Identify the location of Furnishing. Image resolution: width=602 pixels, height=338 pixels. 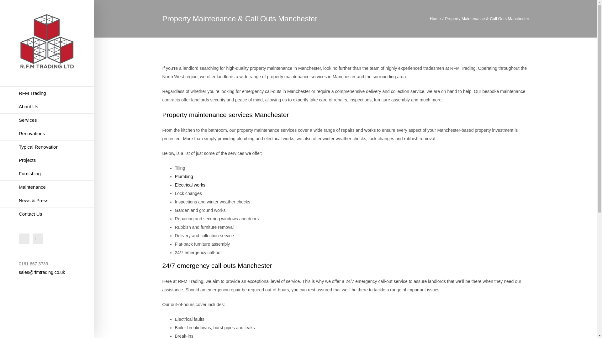
(47, 173).